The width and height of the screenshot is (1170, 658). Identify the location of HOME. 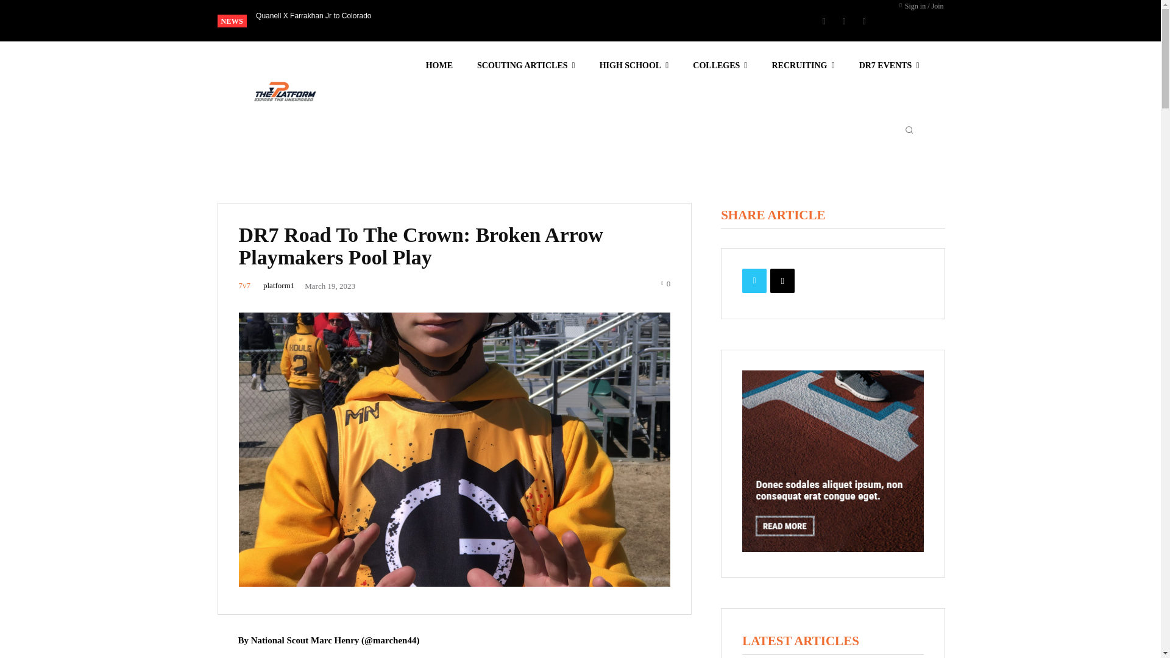
(439, 66).